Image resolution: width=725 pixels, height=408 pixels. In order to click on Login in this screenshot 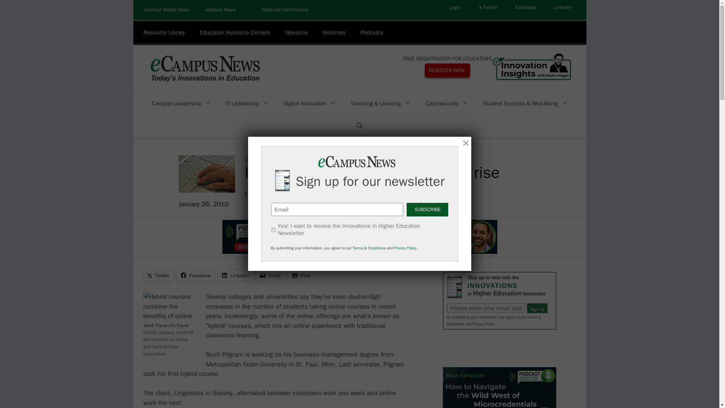, I will do `click(455, 8)`.